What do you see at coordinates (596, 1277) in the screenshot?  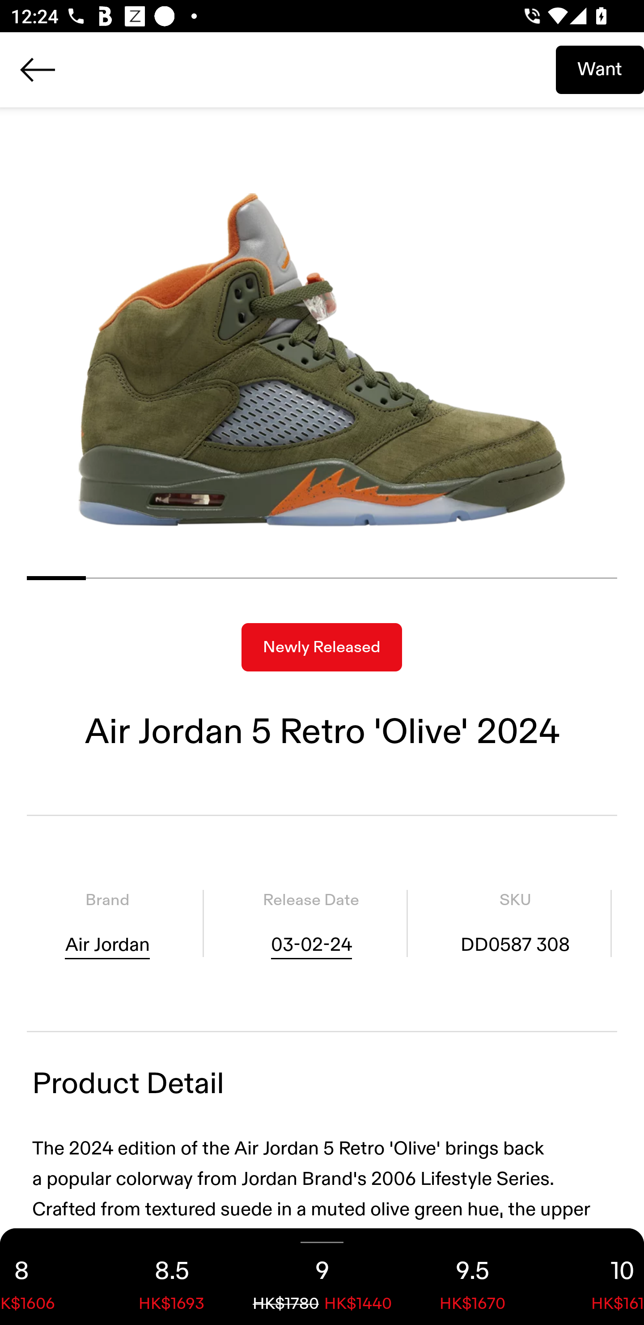 I see `10 HK$1614` at bounding box center [596, 1277].